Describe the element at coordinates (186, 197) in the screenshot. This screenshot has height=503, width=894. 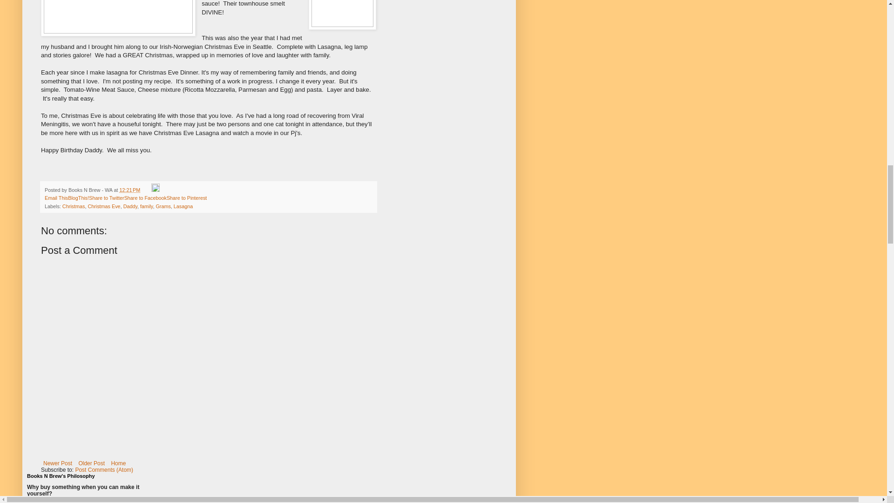
I see `Share to Pinterest` at that location.